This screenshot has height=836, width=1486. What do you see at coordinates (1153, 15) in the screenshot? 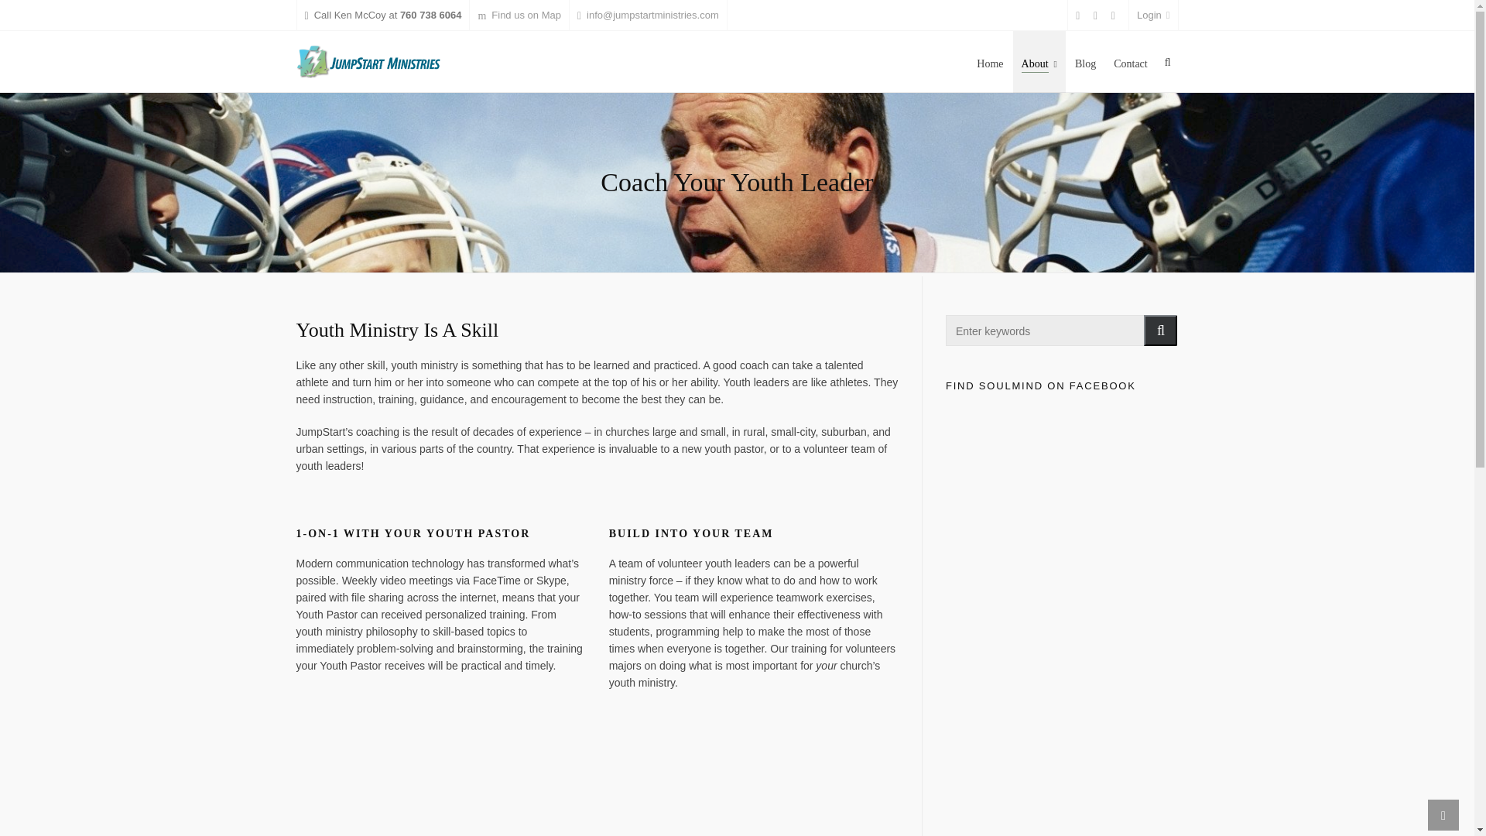
I see `Login` at bounding box center [1153, 15].